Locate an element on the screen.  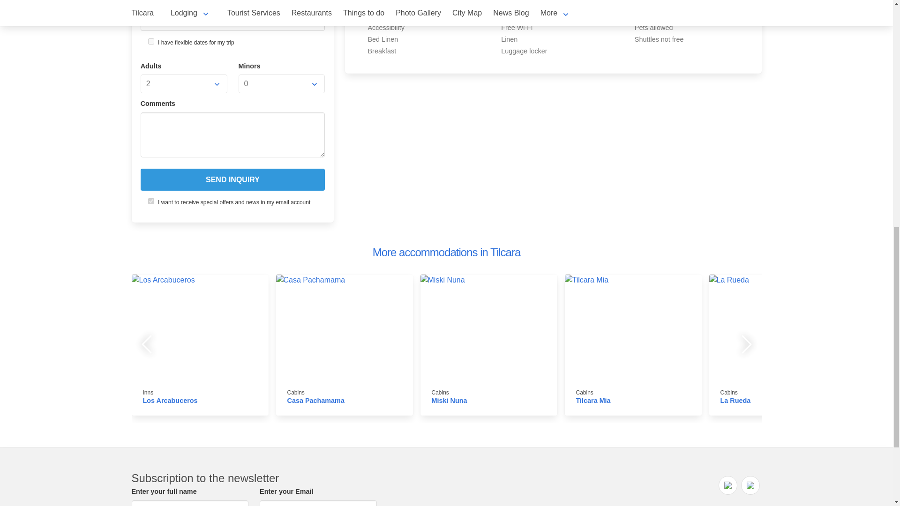
FechasFlexibles is located at coordinates (151, 41).